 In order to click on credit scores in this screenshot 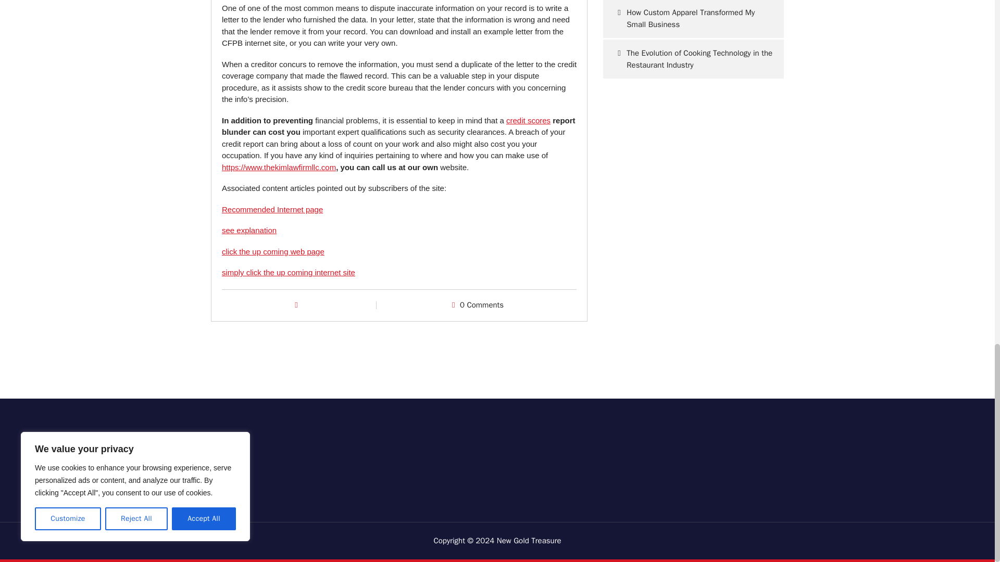, I will do `click(528, 120)`.